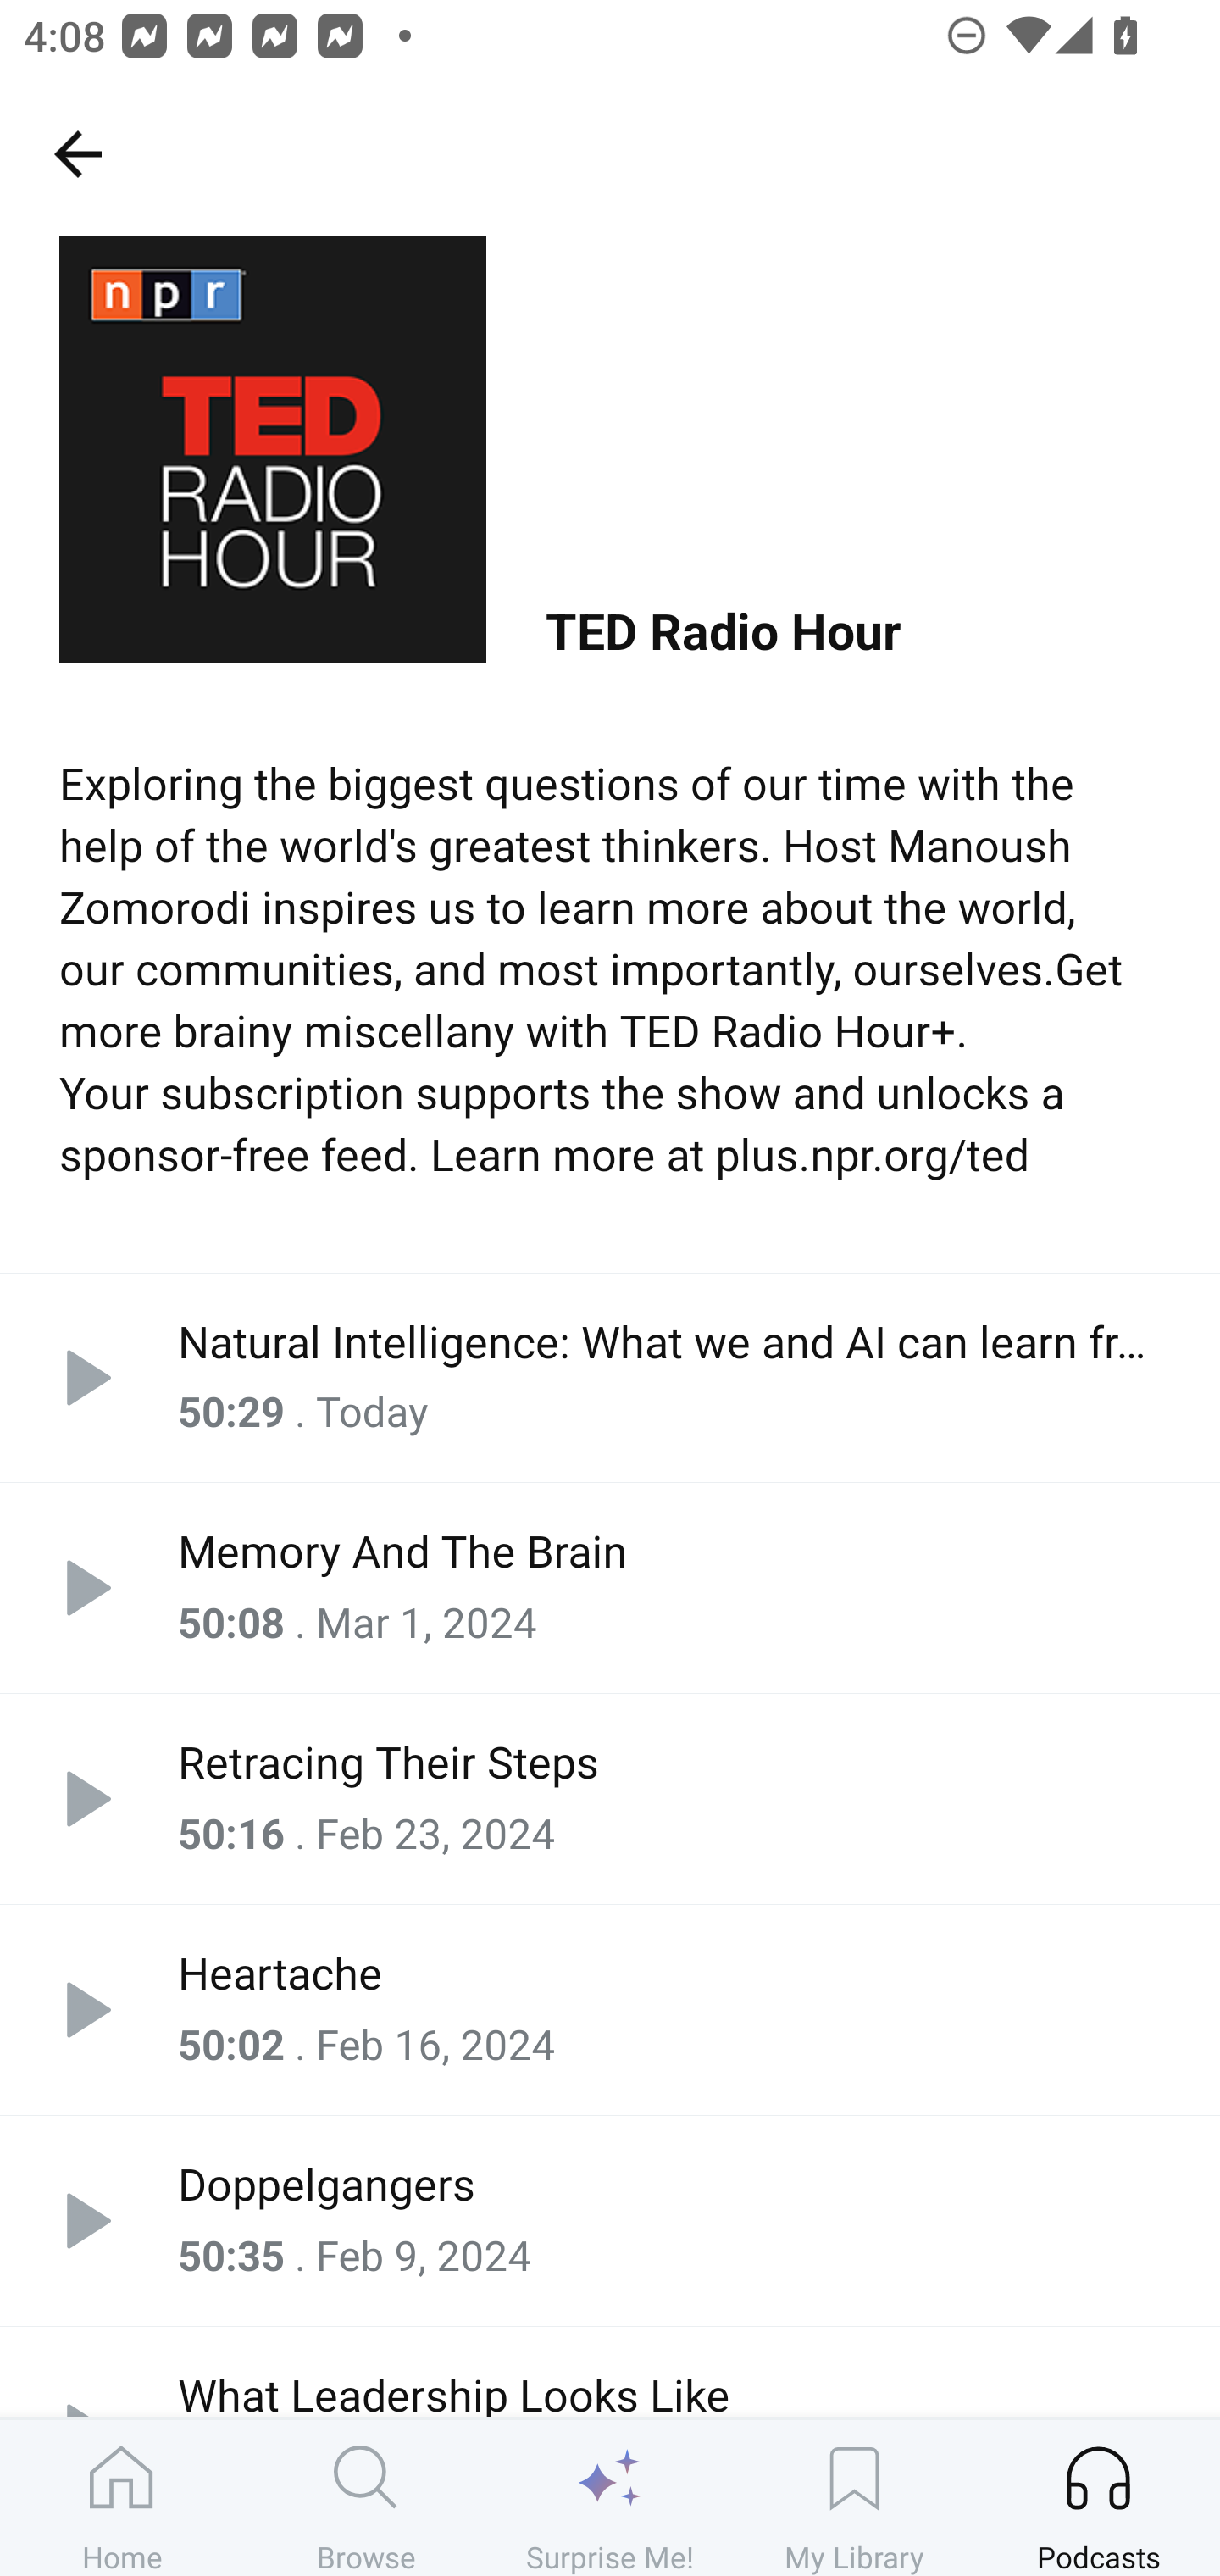 The height and width of the screenshot is (2576, 1220). What do you see at coordinates (77, 153) in the screenshot?
I see `TED Podcasts, back` at bounding box center [77, 153].